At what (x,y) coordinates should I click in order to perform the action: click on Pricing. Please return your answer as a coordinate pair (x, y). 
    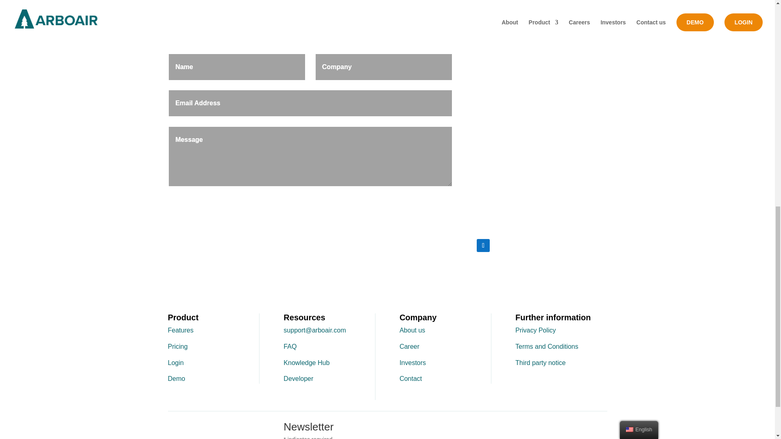
    Looking at the image, I should click on (177, 346).